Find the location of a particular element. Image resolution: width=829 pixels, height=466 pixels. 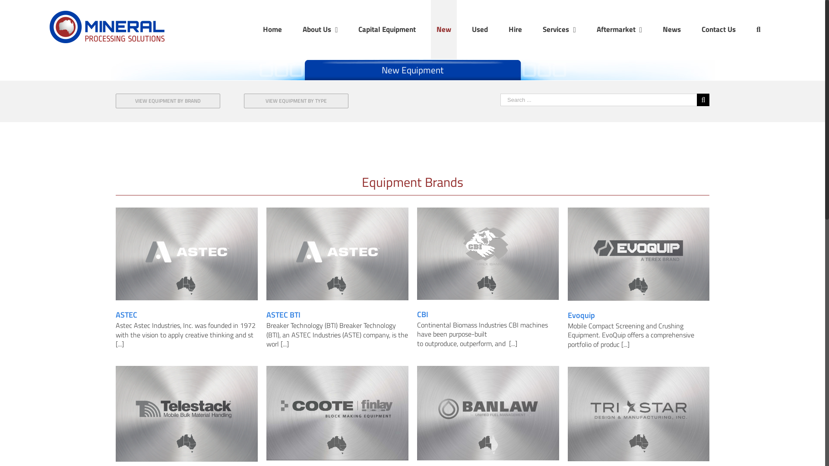

CBI is located at coordinates (423, 314).